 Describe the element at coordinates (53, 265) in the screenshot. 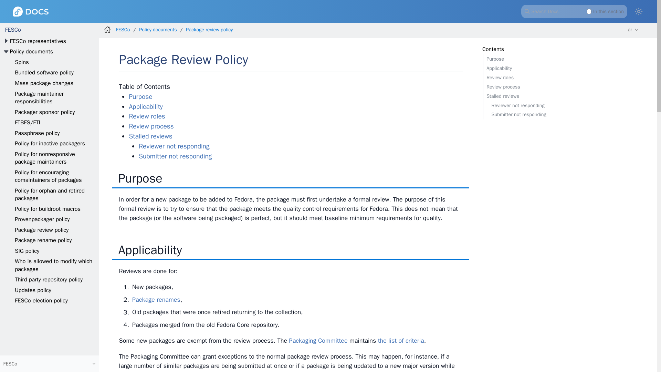

I see `Who is allowed to modify which packages` at that location.